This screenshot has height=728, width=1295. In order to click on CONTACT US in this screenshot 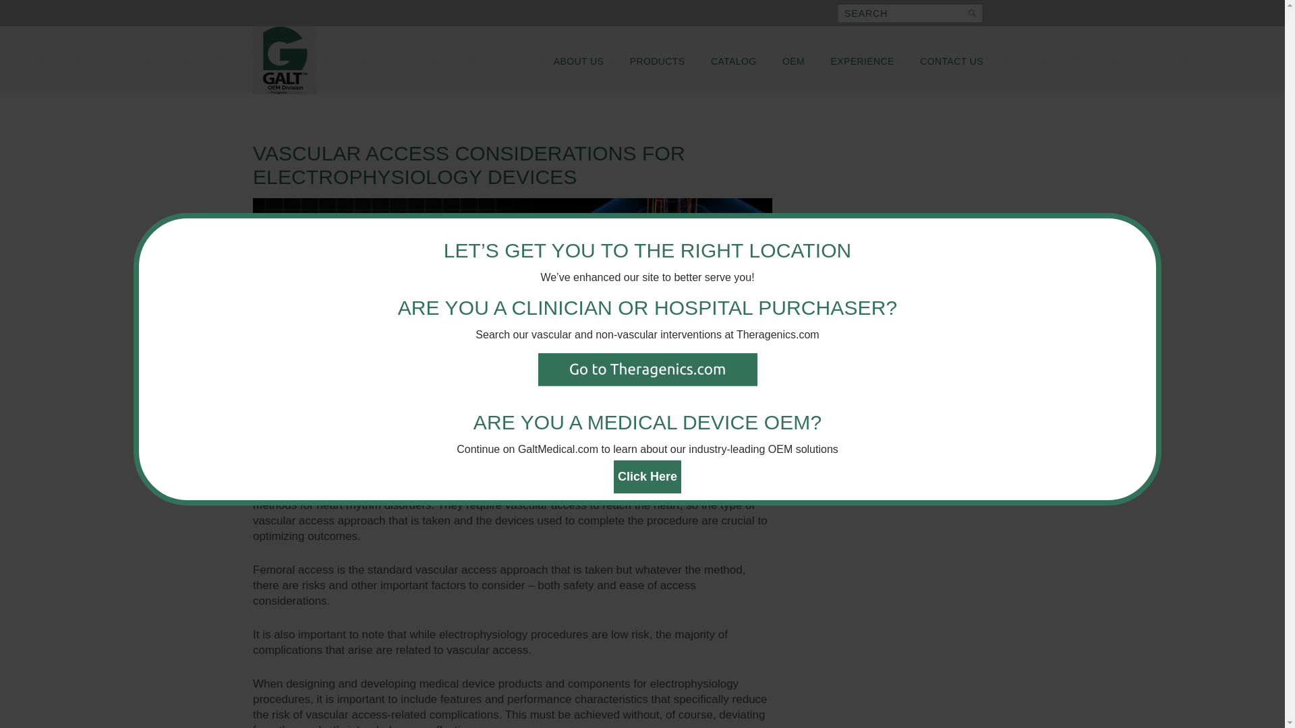, I will do `click(951, 59)`.